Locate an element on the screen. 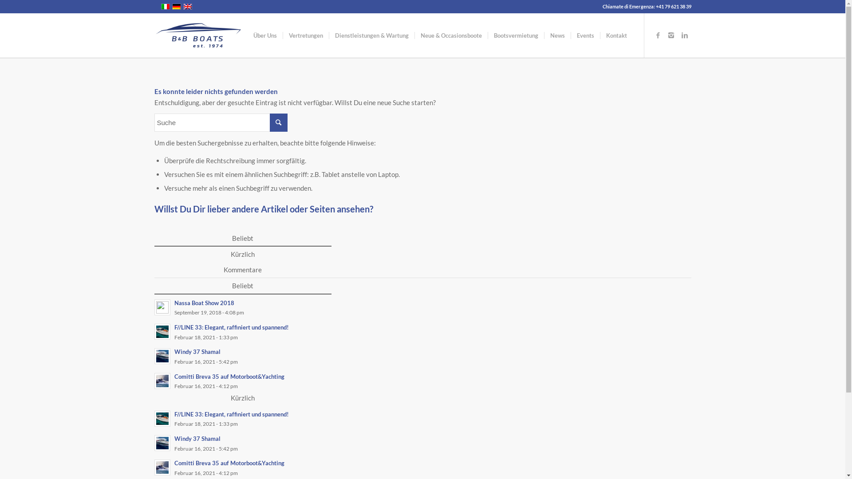 The width and height of the screenshot is (852, 479). Instagram is located at coordinates (671, 35).